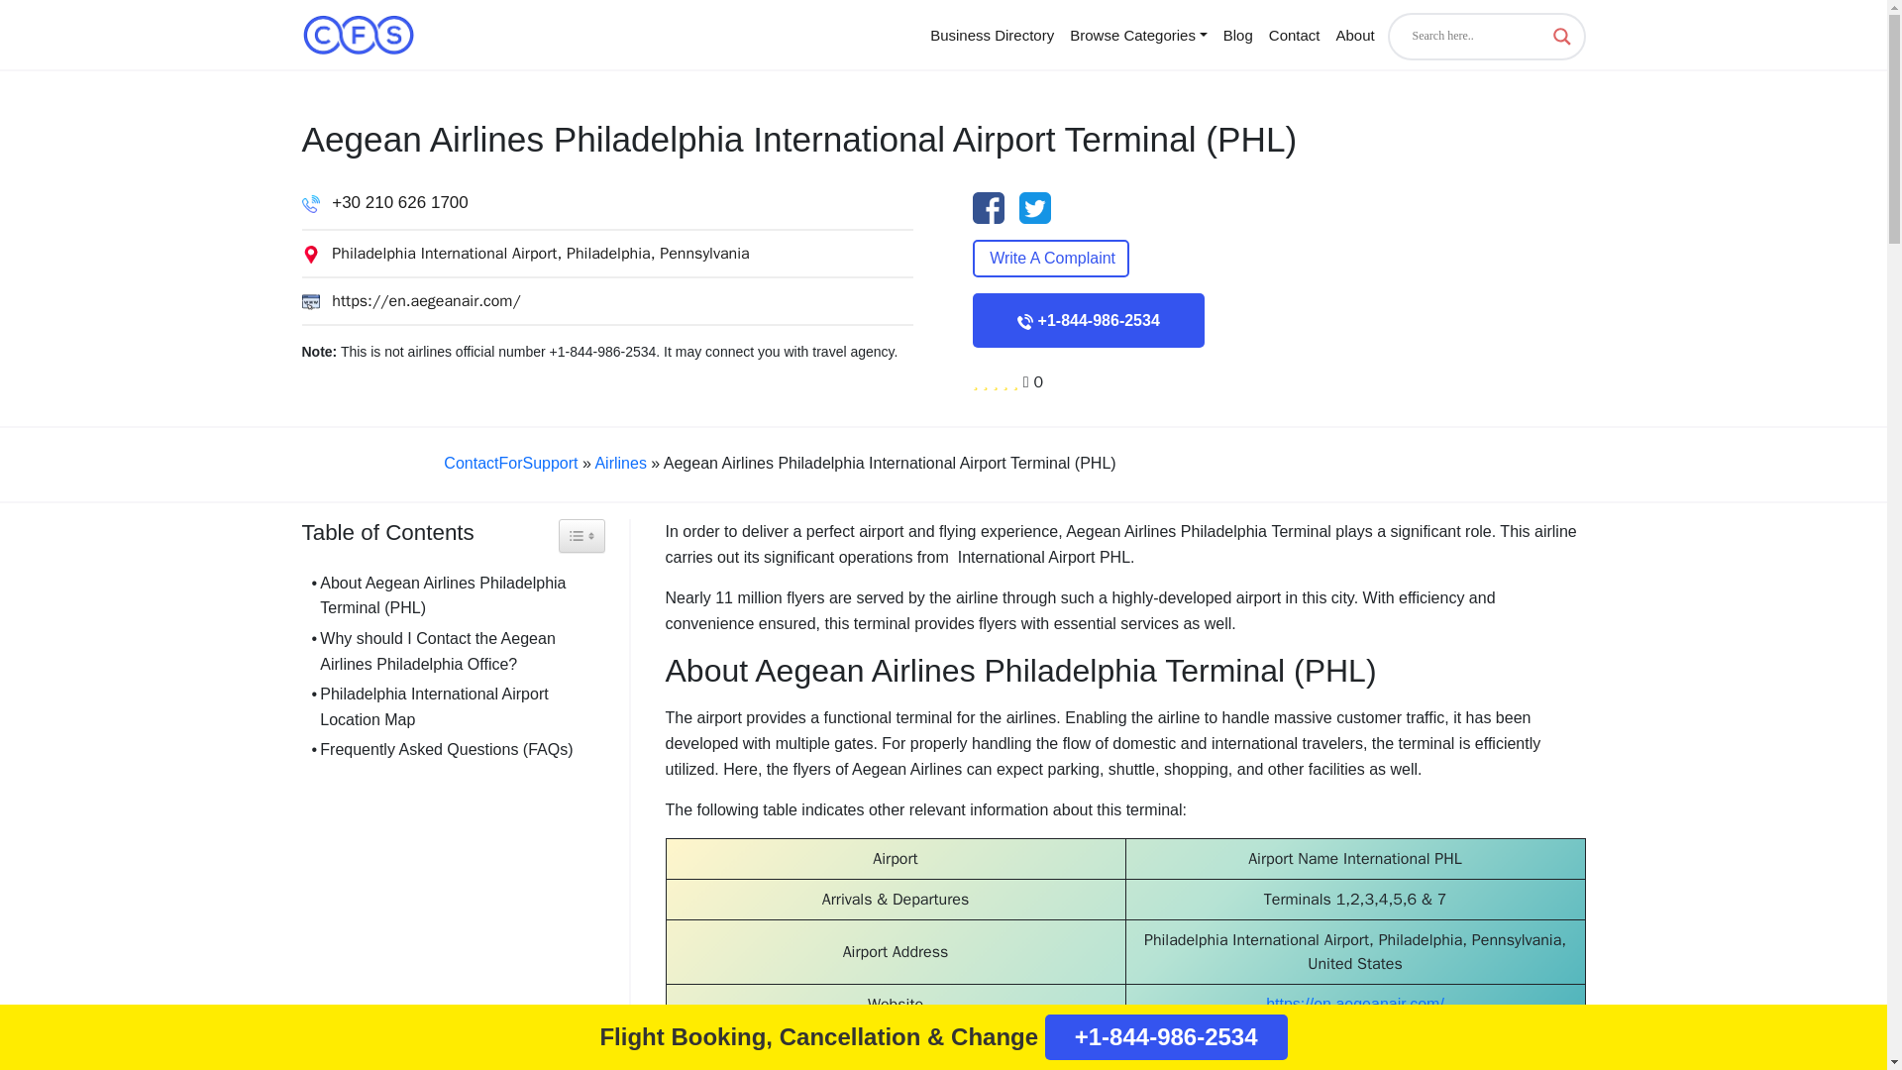 The image size is (1902, 1070). What do you see at coordinates (1137, 34) in the screenshot?
I see `Browse Categories` at bounding box center [1137, 34].